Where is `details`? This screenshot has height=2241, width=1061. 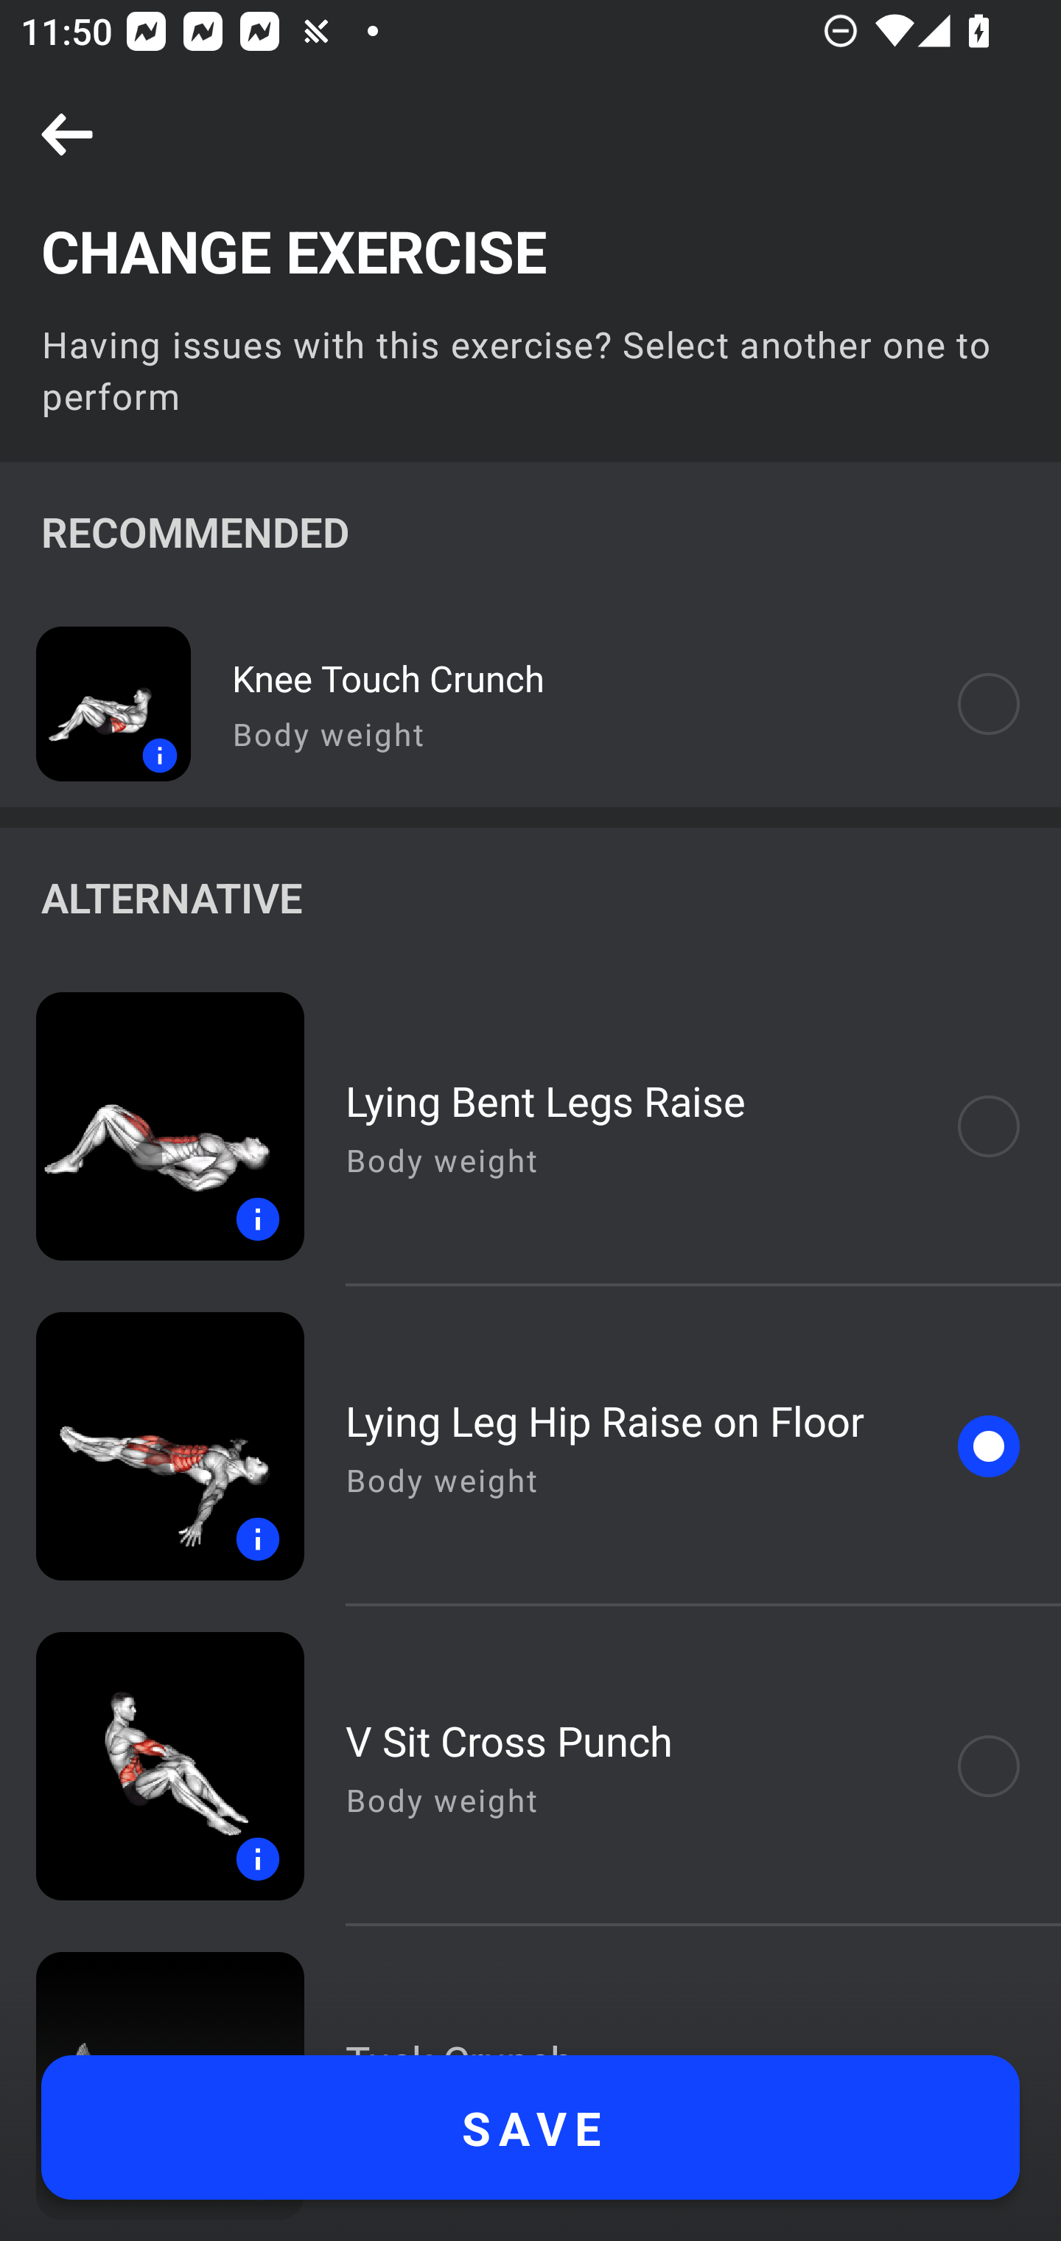
details is located at coordinates (152, 1126).